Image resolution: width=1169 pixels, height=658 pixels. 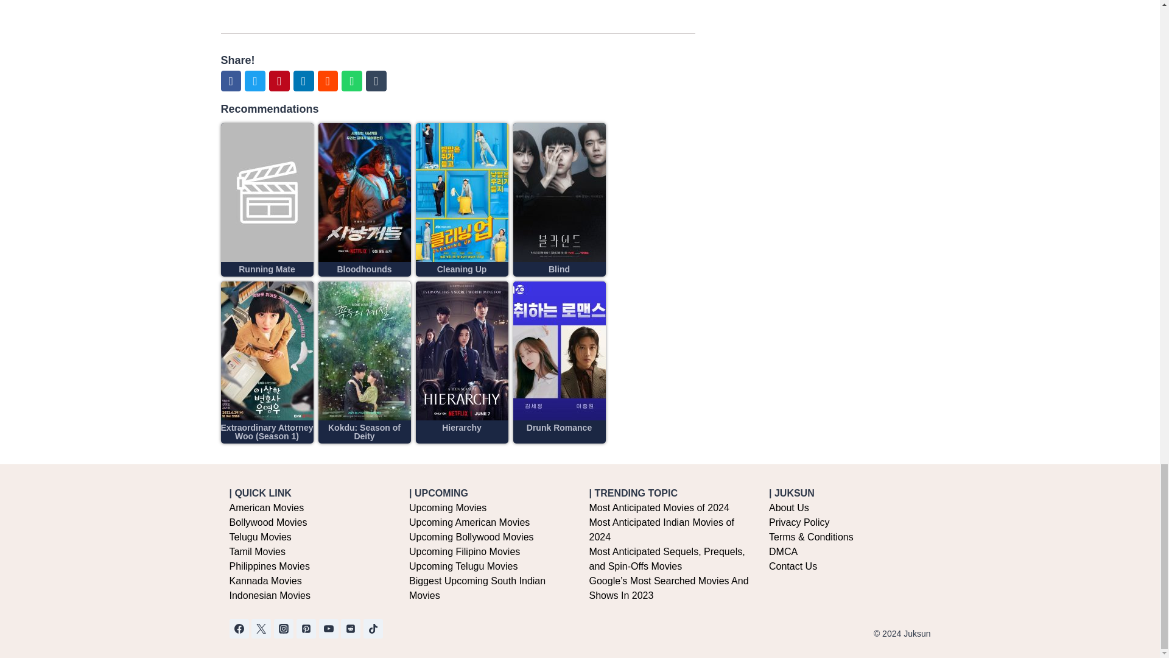 I want to click on Blind, so click(x=559, y=269).